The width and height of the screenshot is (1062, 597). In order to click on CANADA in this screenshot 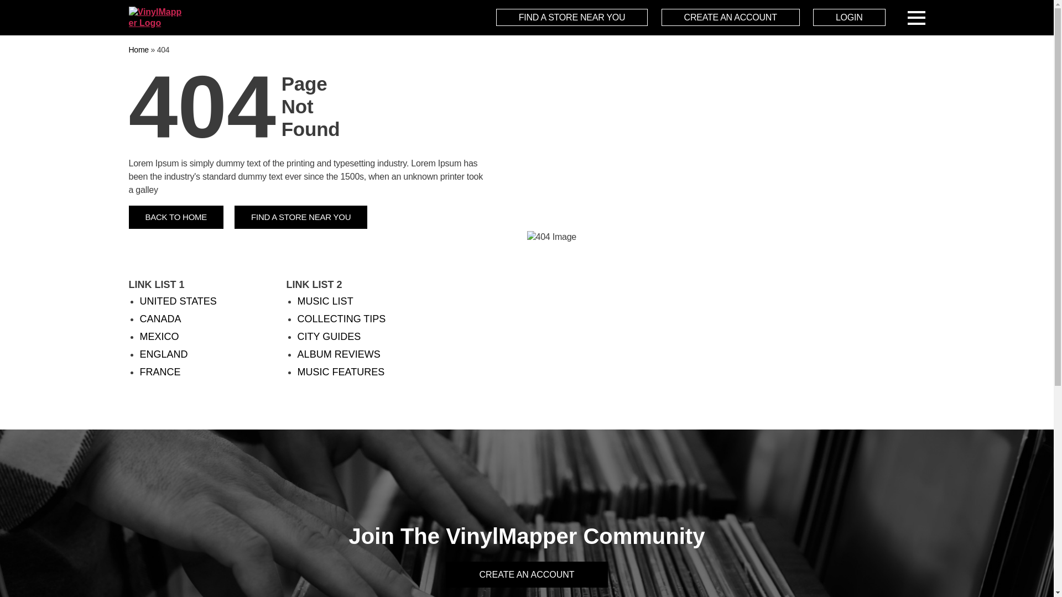, I will do `click(159, 318)`.